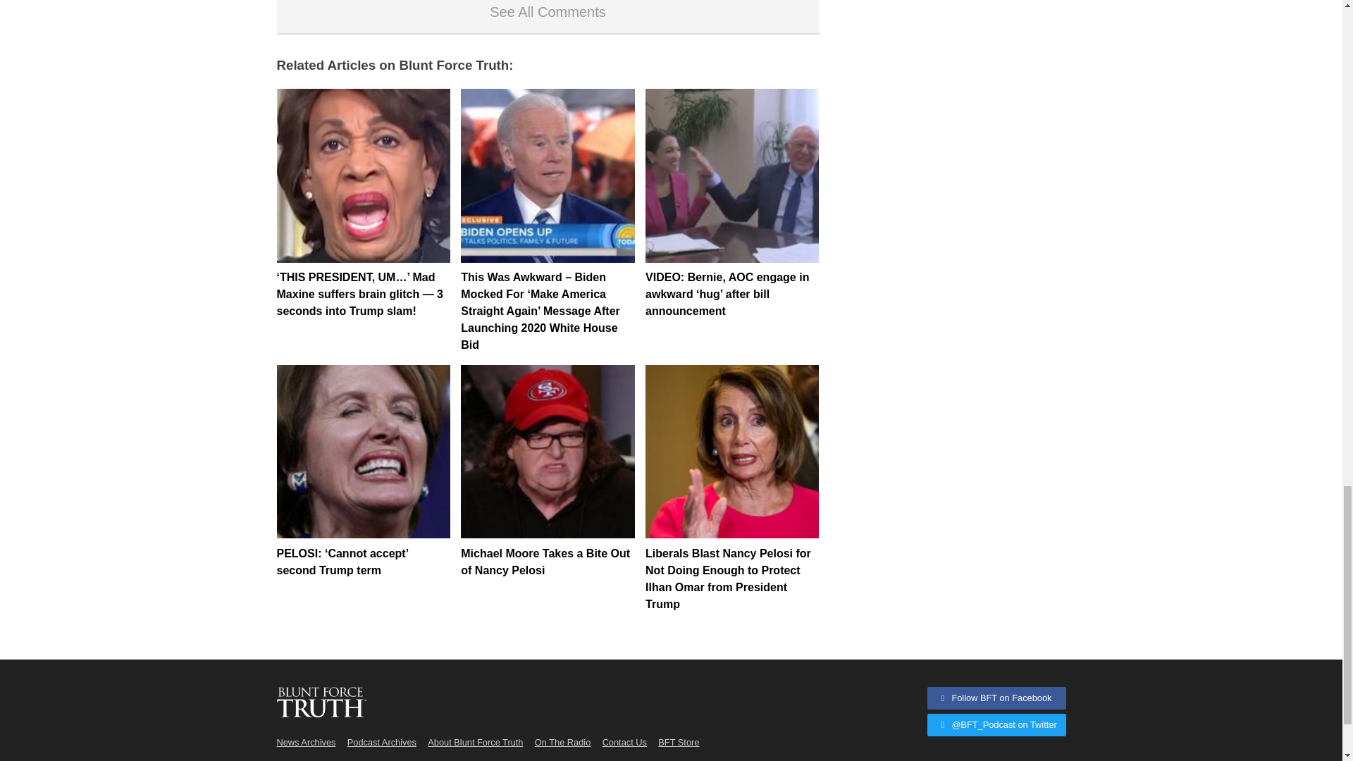 Image resolution: width=1353 pixels, height=761 pixels. Describe the element at coordinates (547, 17) in the screenshot. I see `See All Comments` at that location.